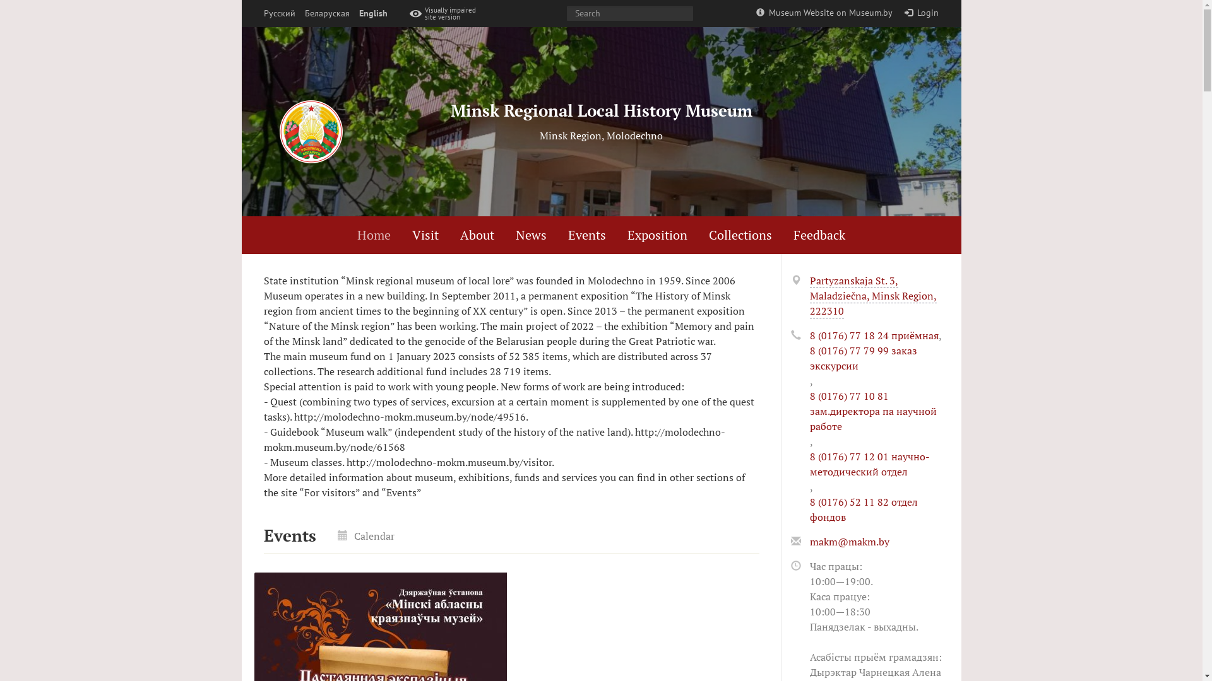 Image resolution: width=1212 pixels, height=681 pixels. Describe the element at coordinates (372, 14) in the screenshot. I see `English` at that location.